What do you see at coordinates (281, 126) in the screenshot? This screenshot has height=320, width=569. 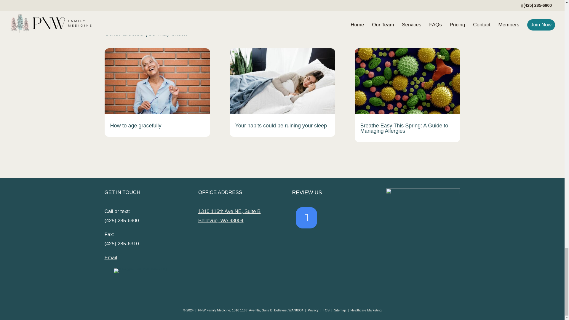 I see `Your habits could be ruining your sleep` at bounding box center [281, 126].